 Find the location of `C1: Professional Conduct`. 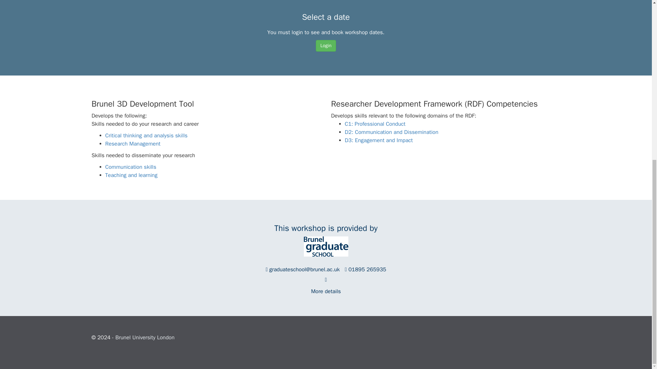

C1: Professional Conduct is located at coordinates (375, 124).